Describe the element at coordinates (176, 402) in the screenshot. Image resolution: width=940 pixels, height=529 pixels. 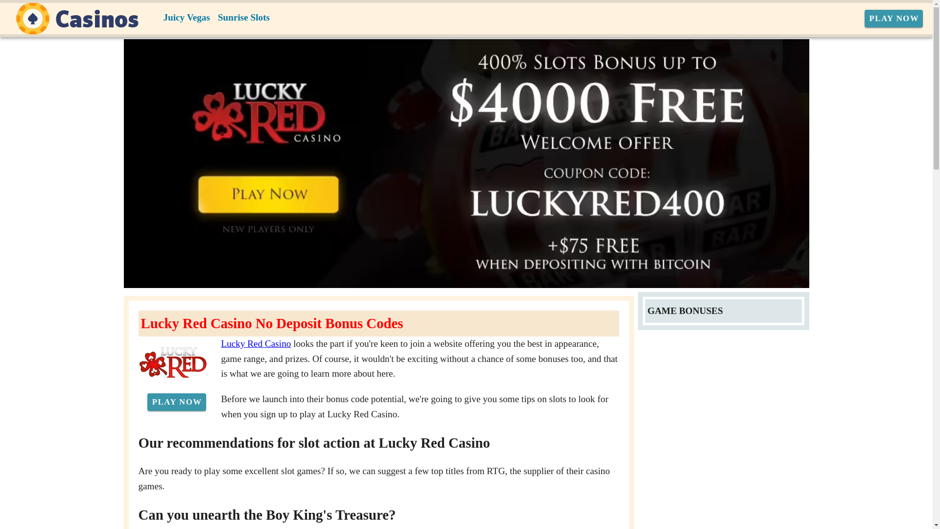
I see `PLAY NOW` at that location.